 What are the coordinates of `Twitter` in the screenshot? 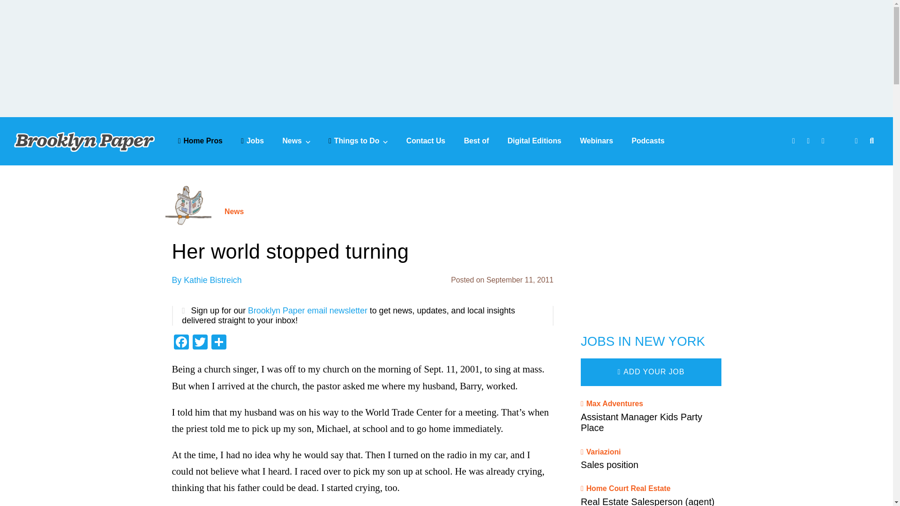 It's located at (199, 343).